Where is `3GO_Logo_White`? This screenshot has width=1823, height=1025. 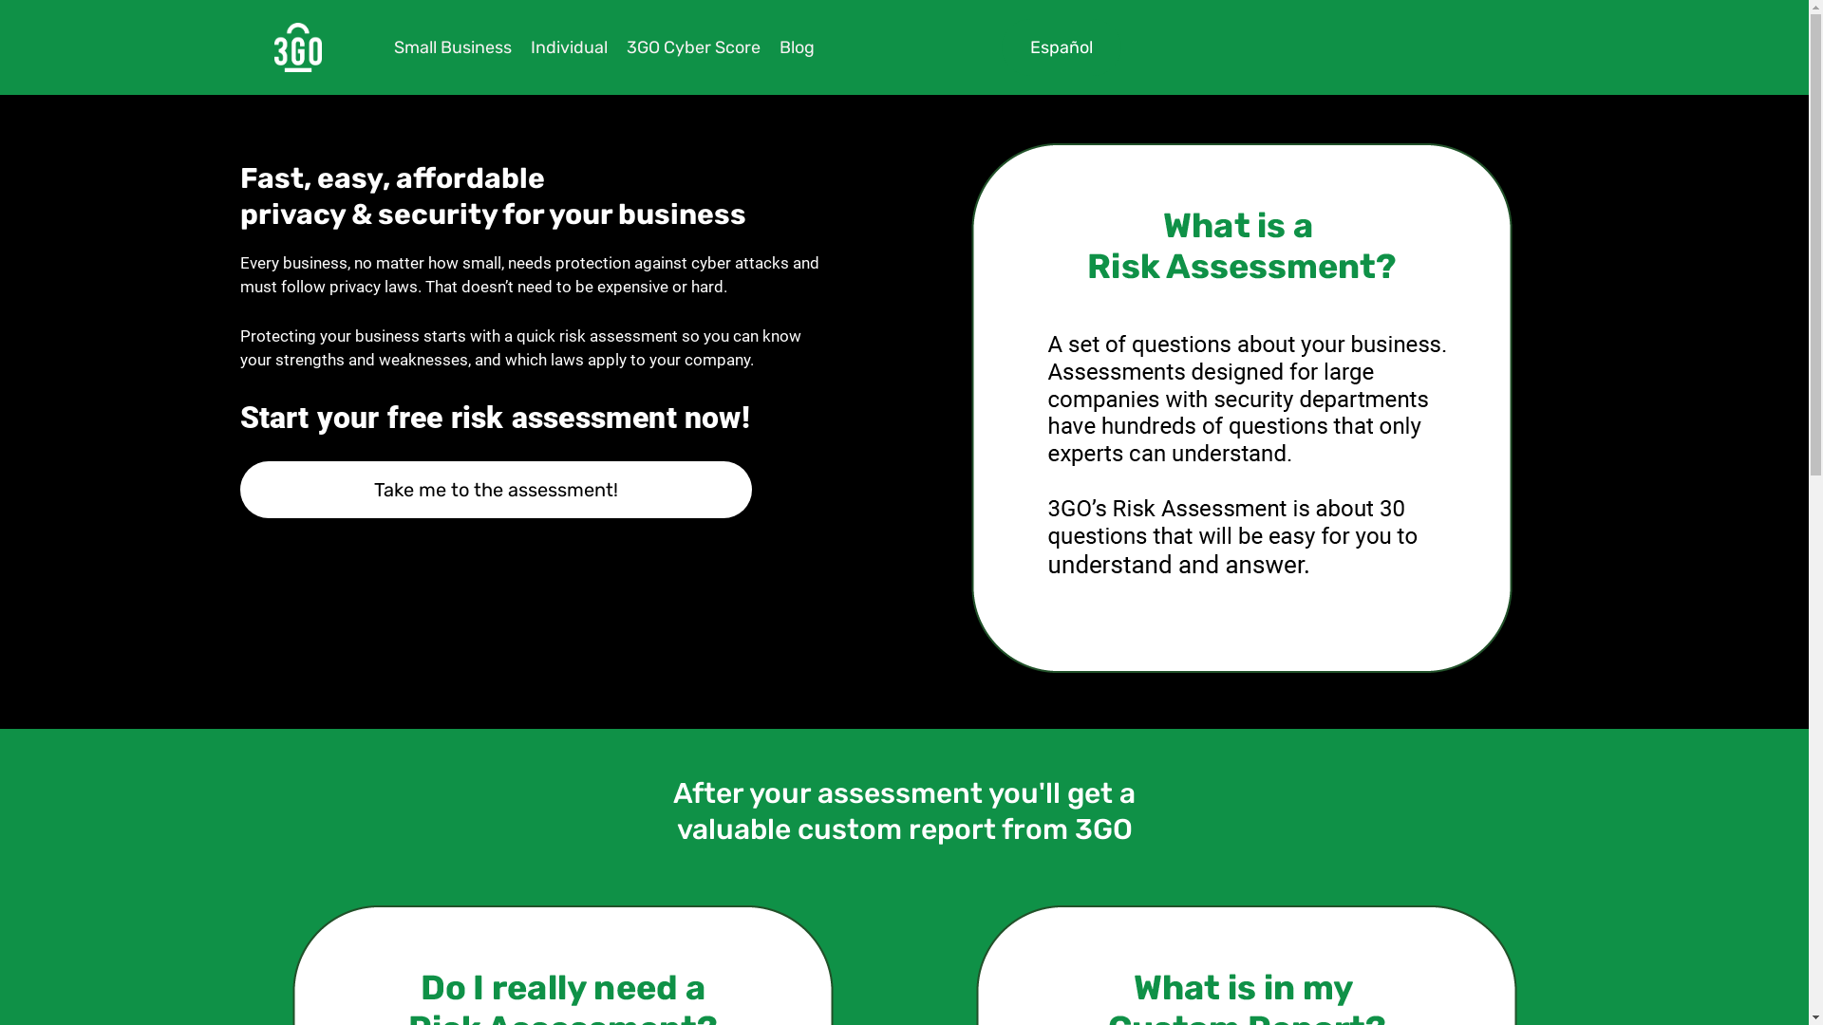
3GO_Logo_White is located at coordinates (298, 47).